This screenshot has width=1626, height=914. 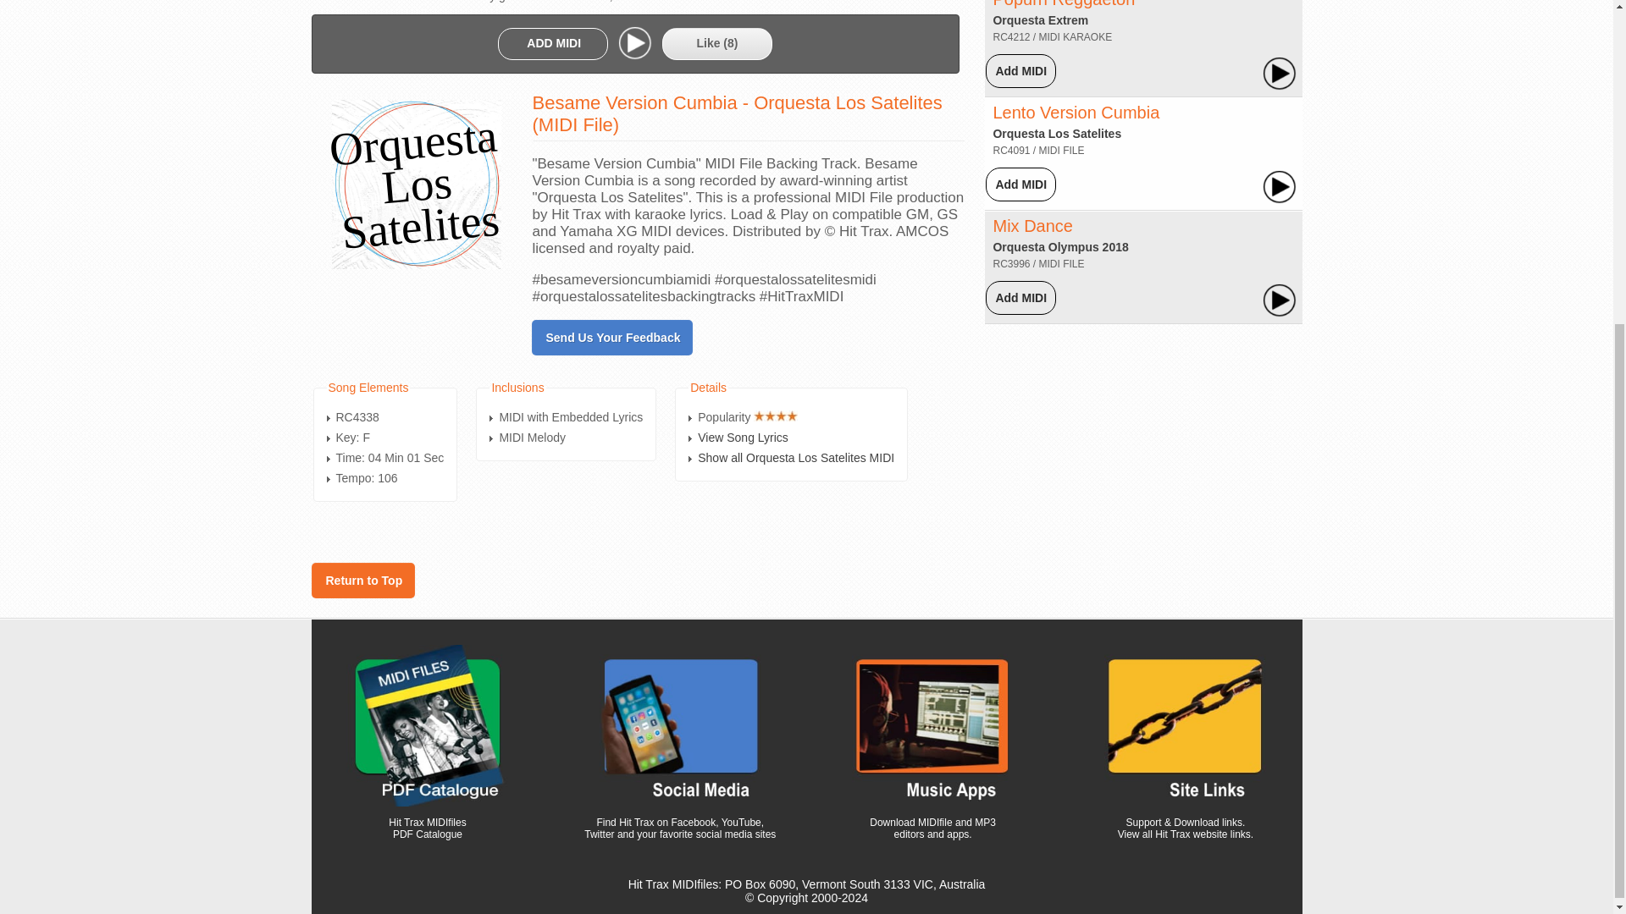 What do you see at coordinates (1064, 3) in the screenshot?
I see `Popurri Reggaeton` at bounding box center [1064, 3].